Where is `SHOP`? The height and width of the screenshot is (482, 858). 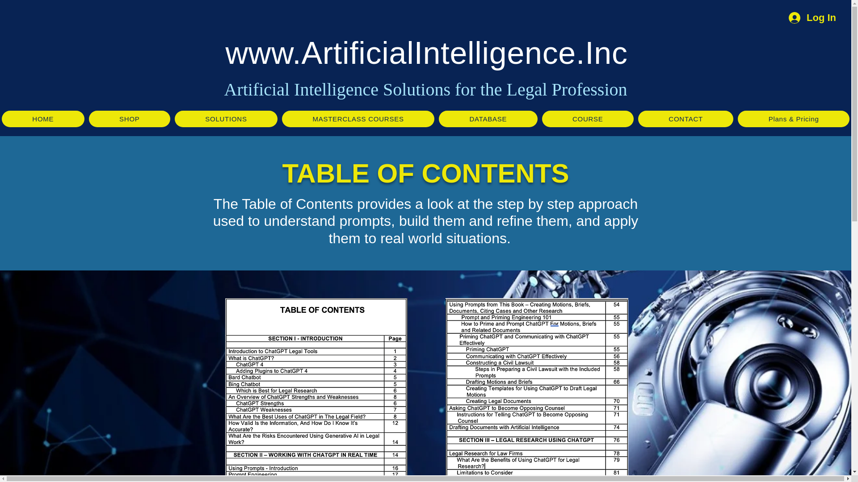 SHOP is located at coordinates (130, 119).